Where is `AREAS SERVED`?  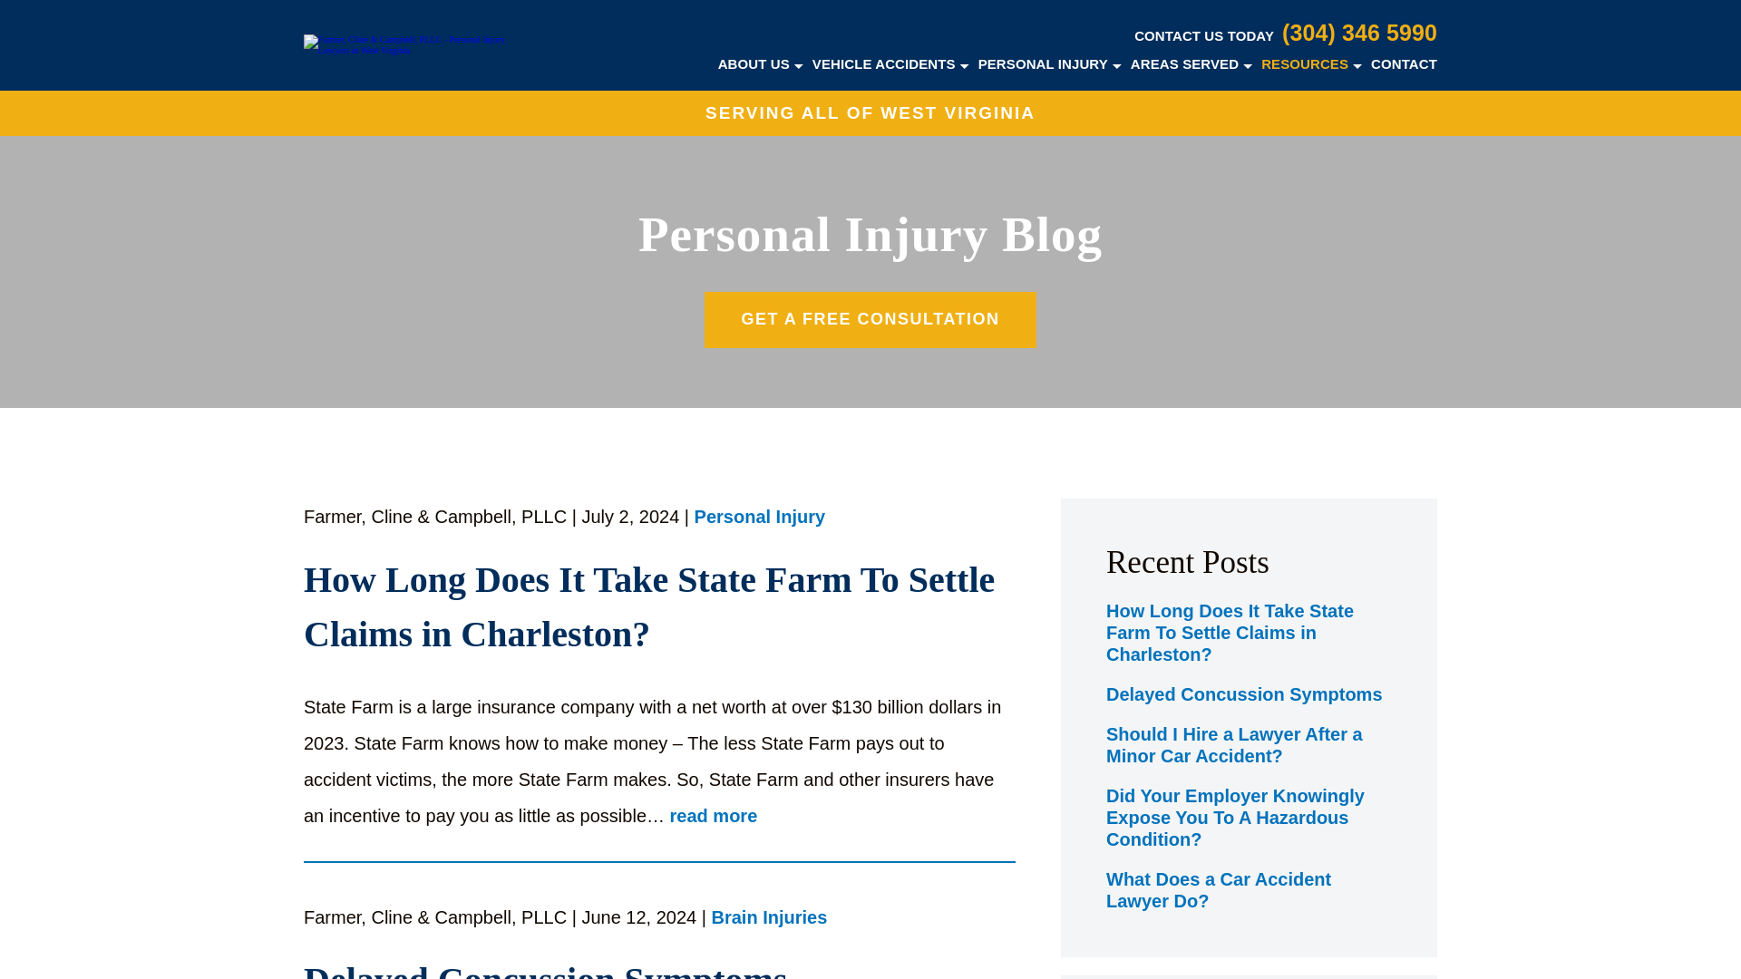
AREAS SERVED is located at coordinates (1184, 63).